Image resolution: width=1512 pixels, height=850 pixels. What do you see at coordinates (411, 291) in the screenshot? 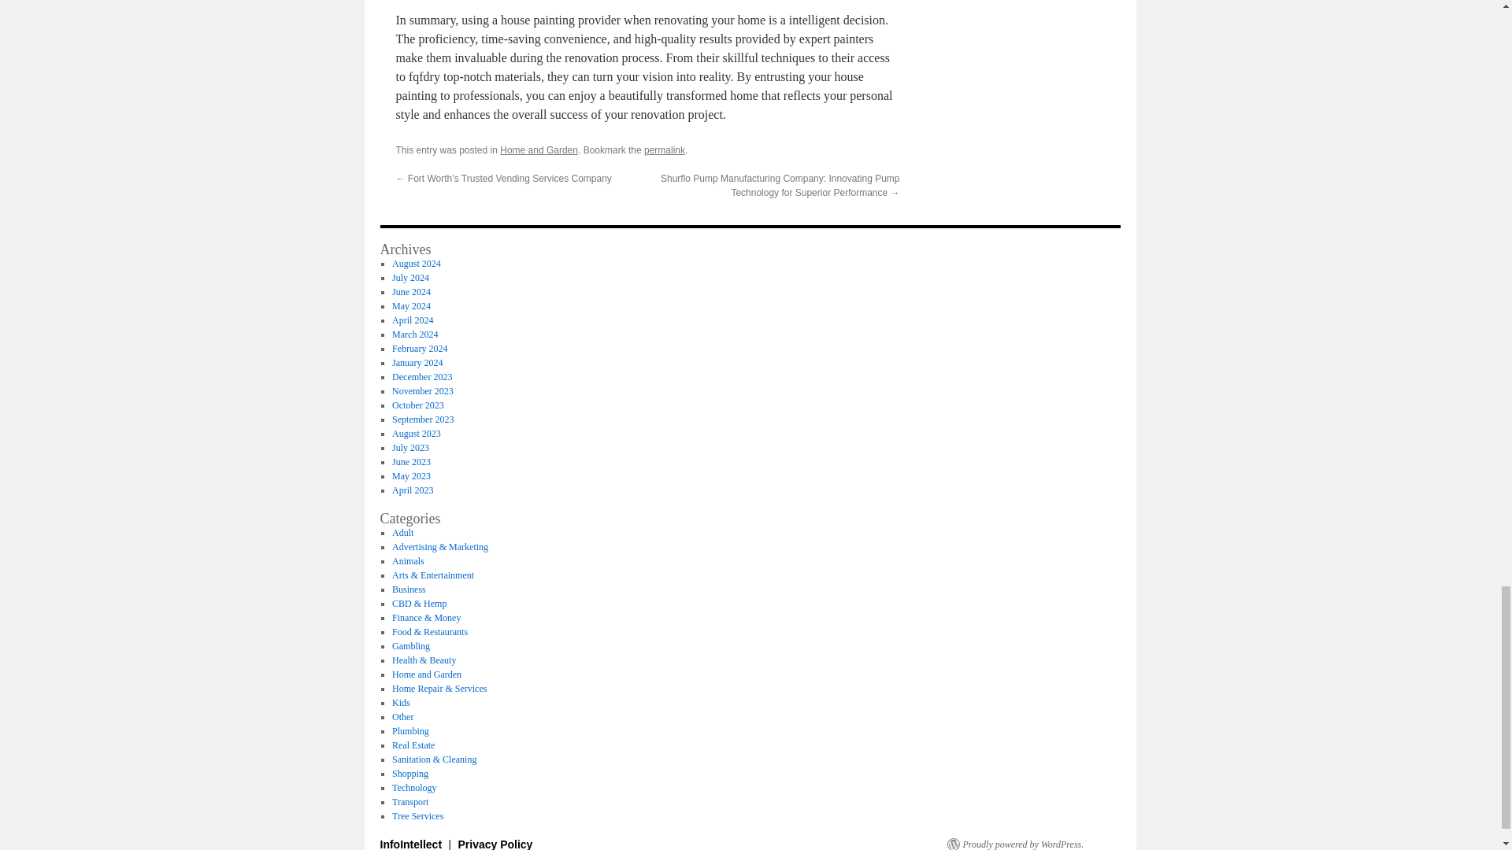
I see `June 2024` at bounding box center [411, 291].